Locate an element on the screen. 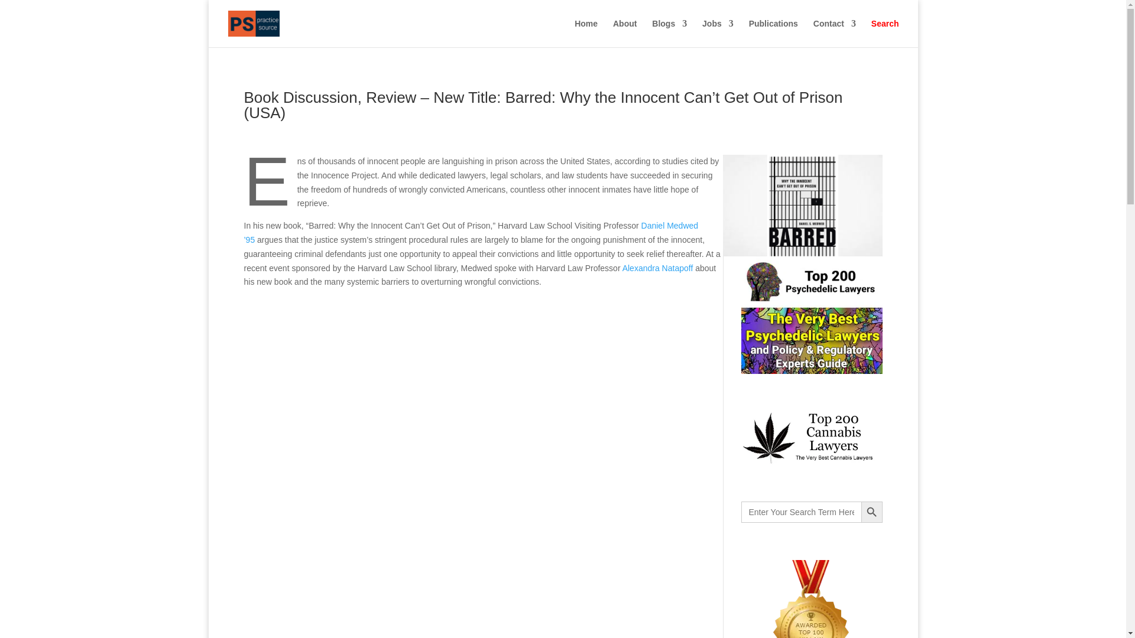 This screenshot has height=638, width=1135. Publications is located at coordinates (773, 33).